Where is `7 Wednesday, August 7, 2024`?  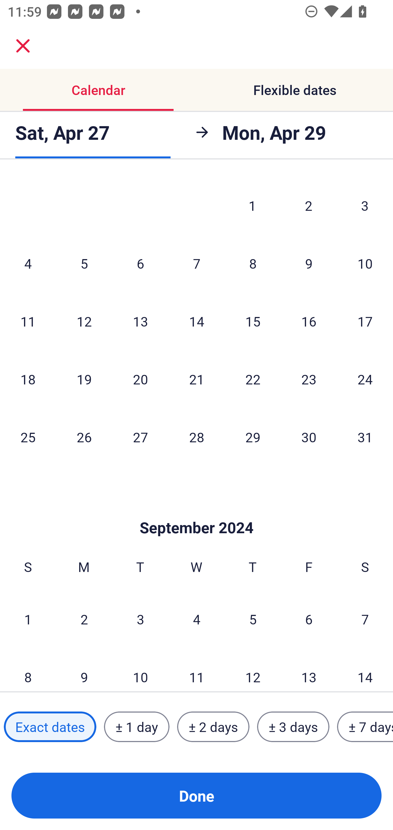
7 Wednesday, August 7, 2024 is located at coordinates (196, 263).